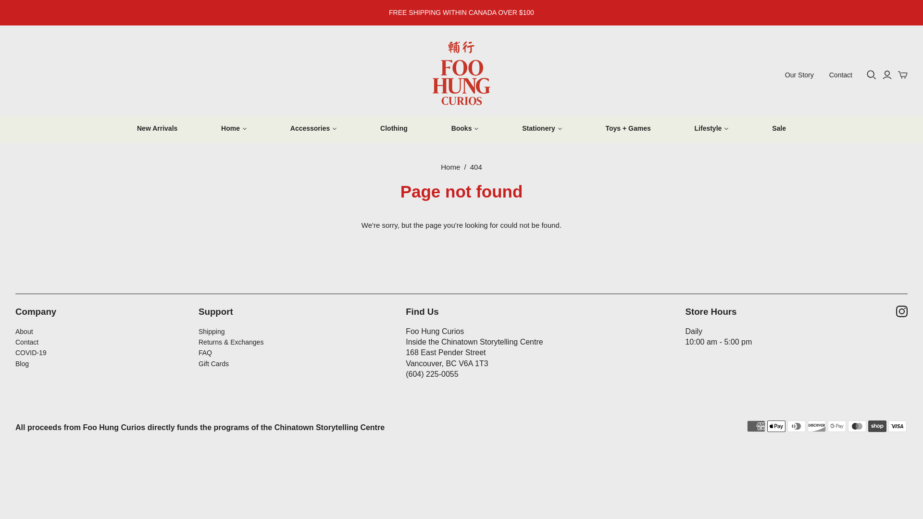 This screenshot has height=519, width=923. What do you see at coordinates (465, 128) in the screenshot?
I see `Books` at bounding box center [465, 128].